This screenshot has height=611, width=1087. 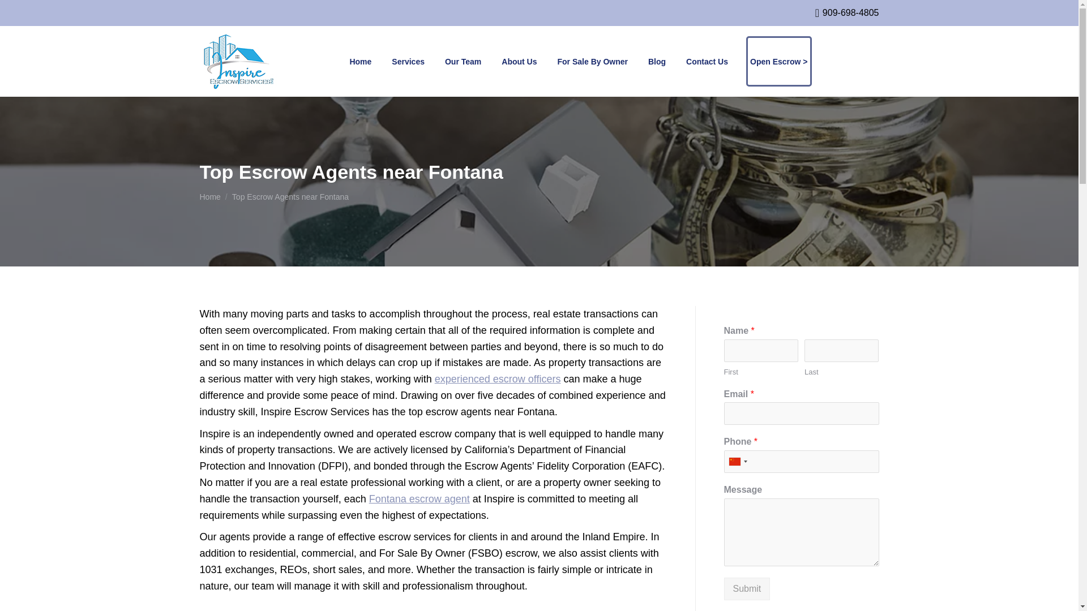 What do you see at coordinates (592, 61) in the screenshot?
I see `For Sale By Owner` at bounding box center [592, 61].